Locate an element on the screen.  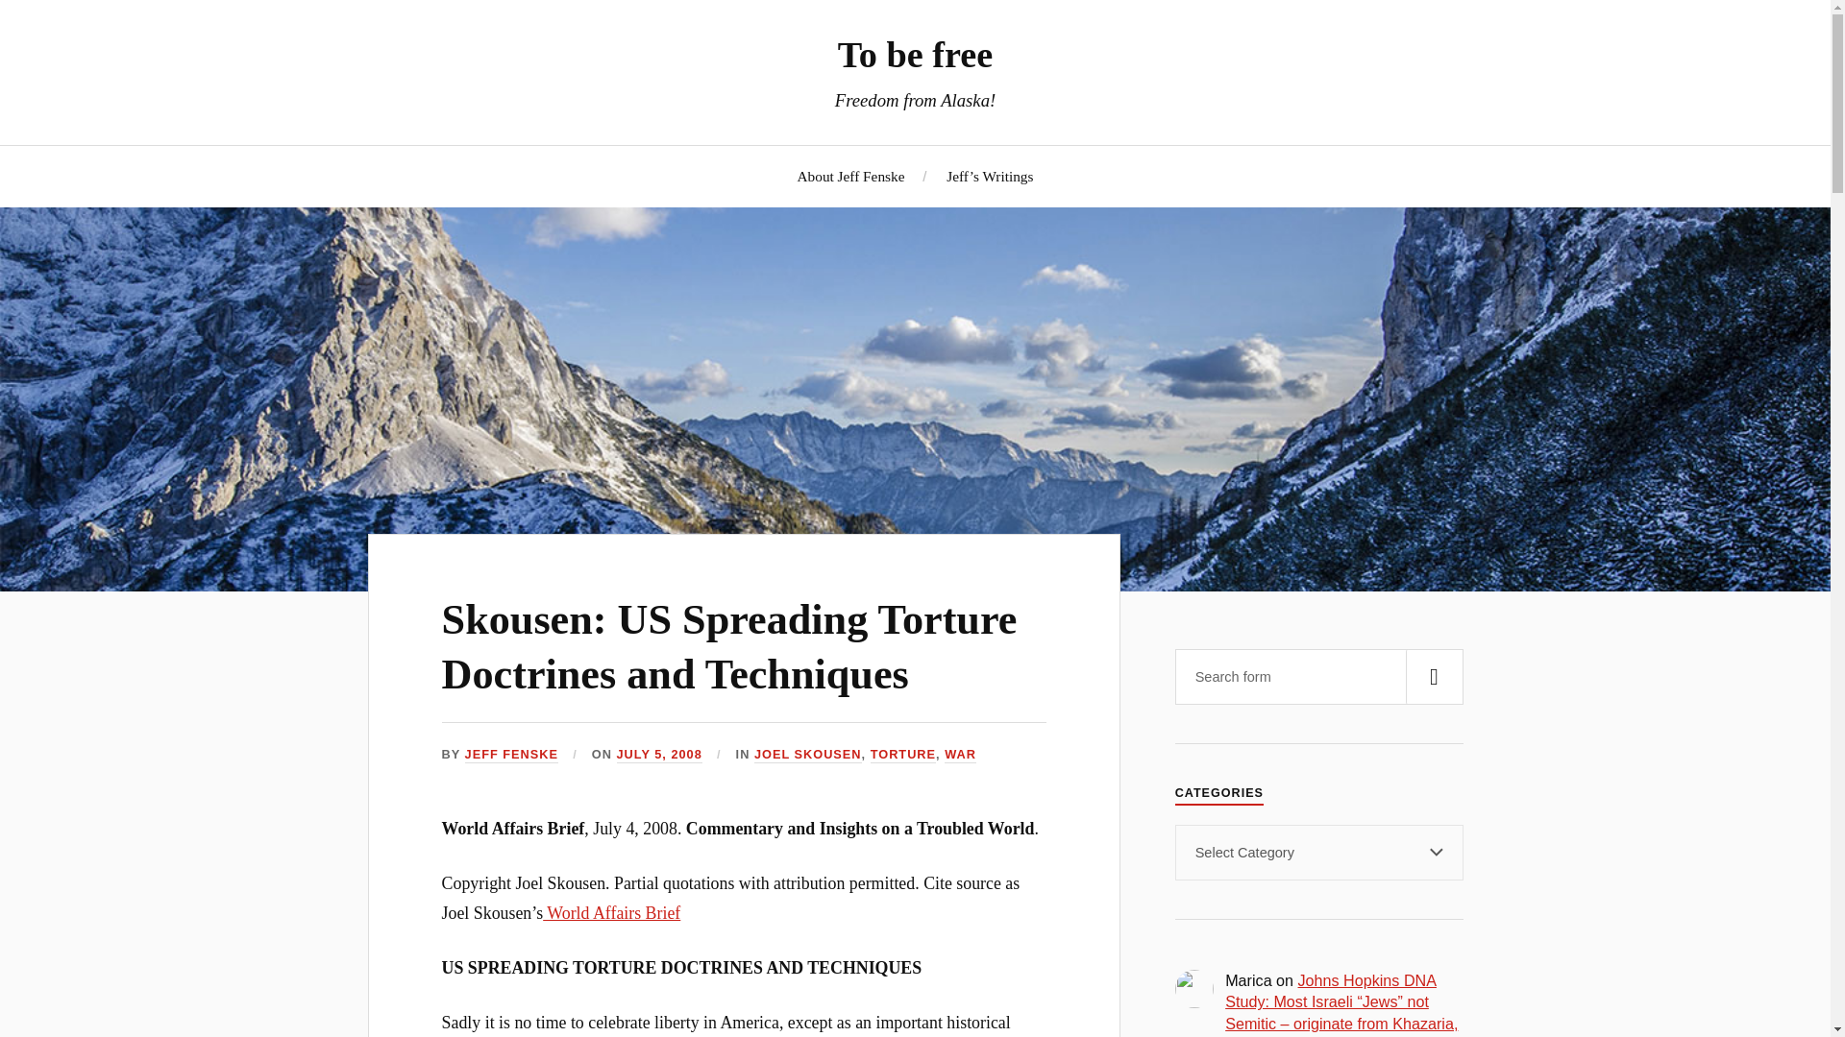
To be free is located at coordinates (915, 54).